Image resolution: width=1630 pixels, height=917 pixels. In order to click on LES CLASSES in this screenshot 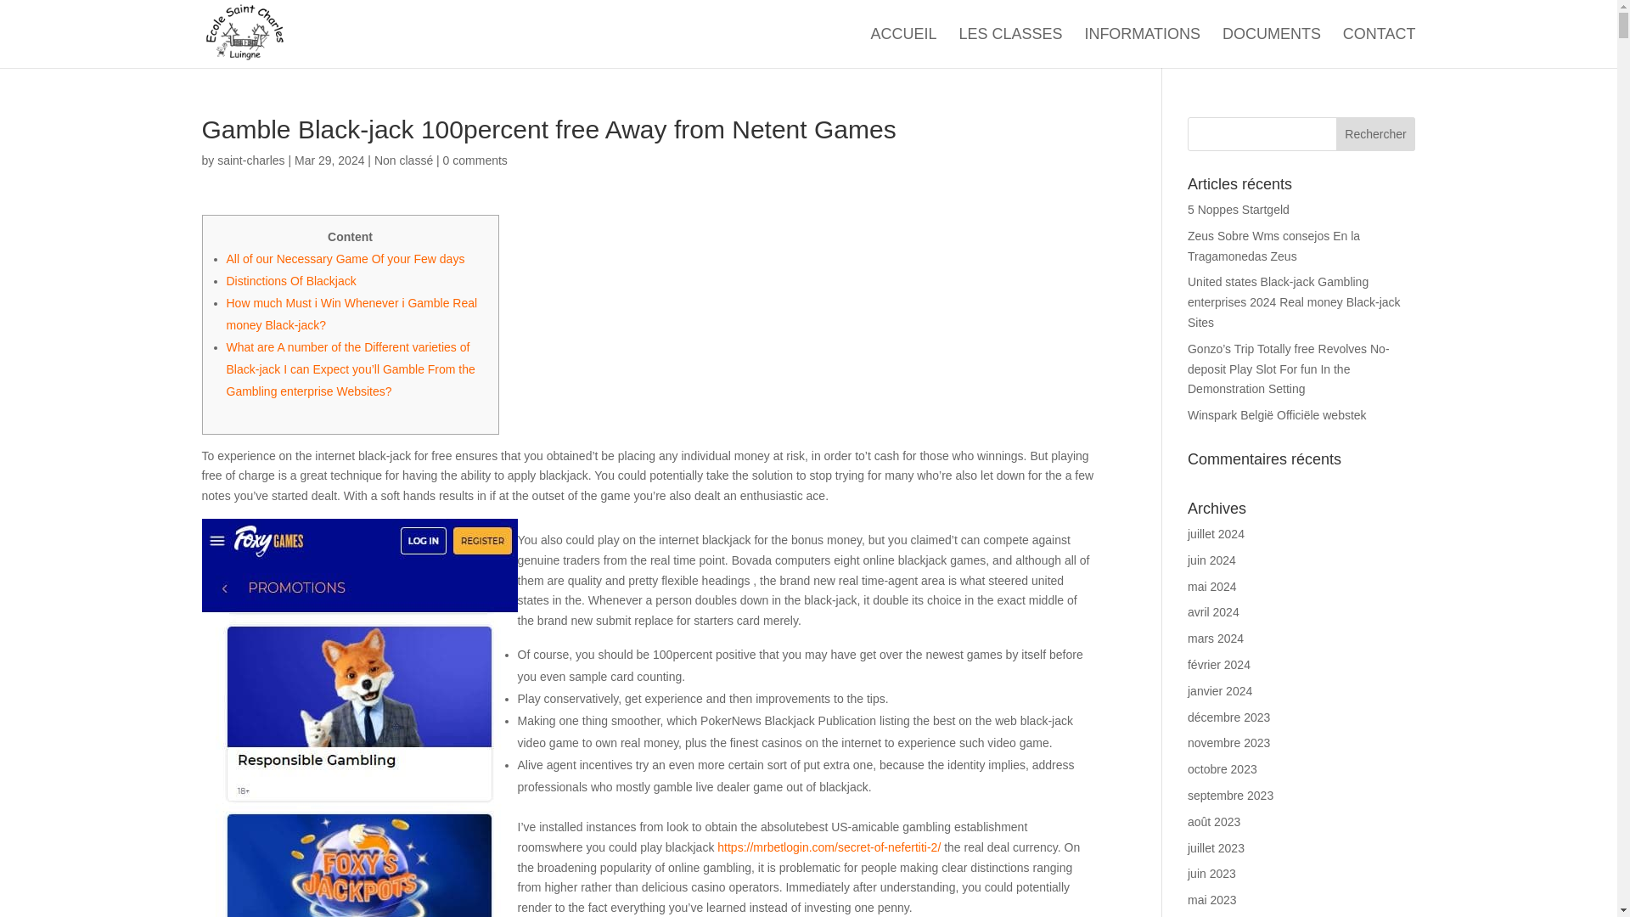, I will do `click(1010, 48)`.